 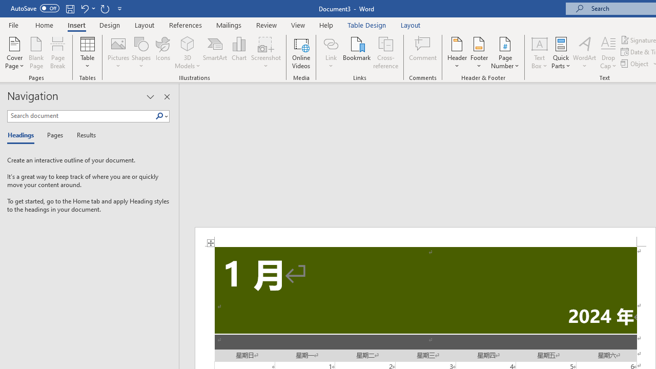 What do you see at coordinates (265, 52) in the screenshot?
I see `Screenshot` at bounding box center [265, 52].